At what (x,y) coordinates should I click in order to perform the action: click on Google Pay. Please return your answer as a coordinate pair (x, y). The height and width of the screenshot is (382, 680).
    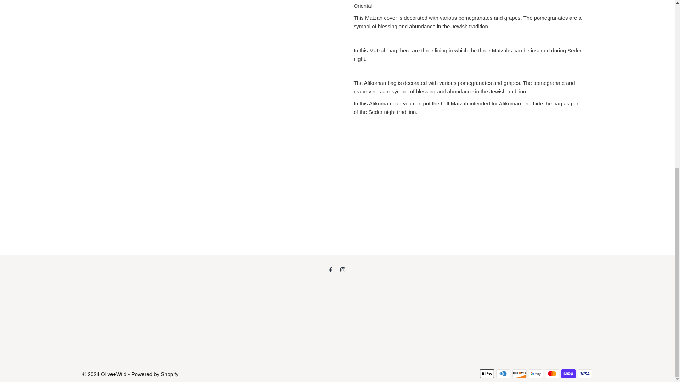
    Looking at the image, I should click on (535, 374).